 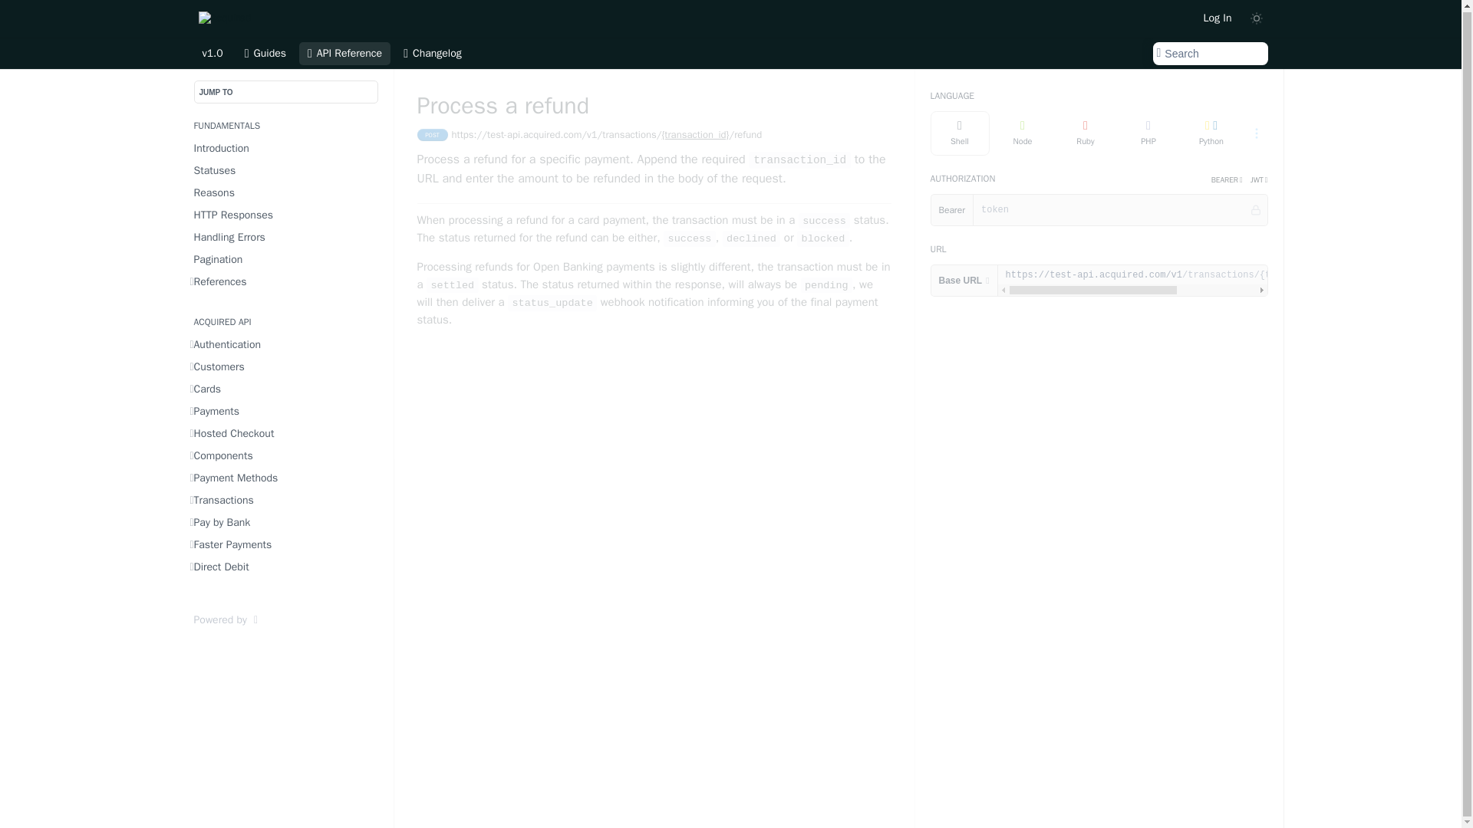 What do you see at coordinates (285, 92) in the screenshot?
I see `JUMP TO` at bounding box center [285, 92].